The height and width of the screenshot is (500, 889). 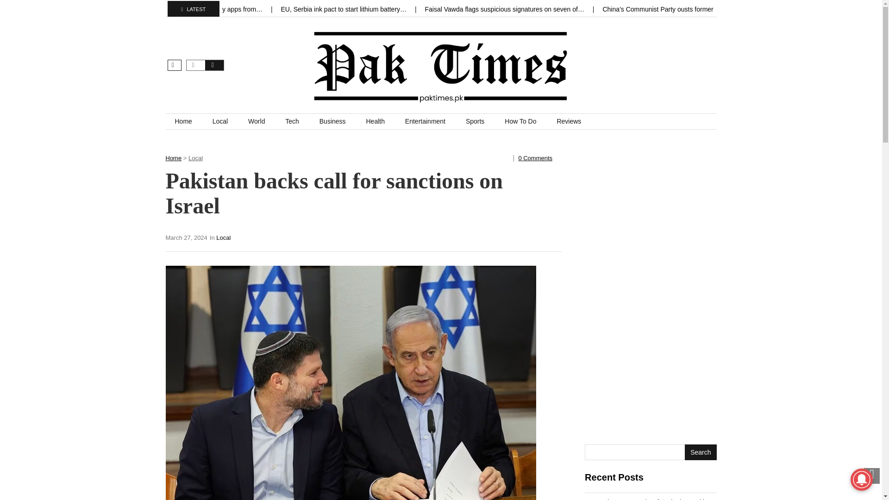 What do you see at coordinates (220, 121) in the screenshot?
I see `Local` at bounding box center [220, 121].